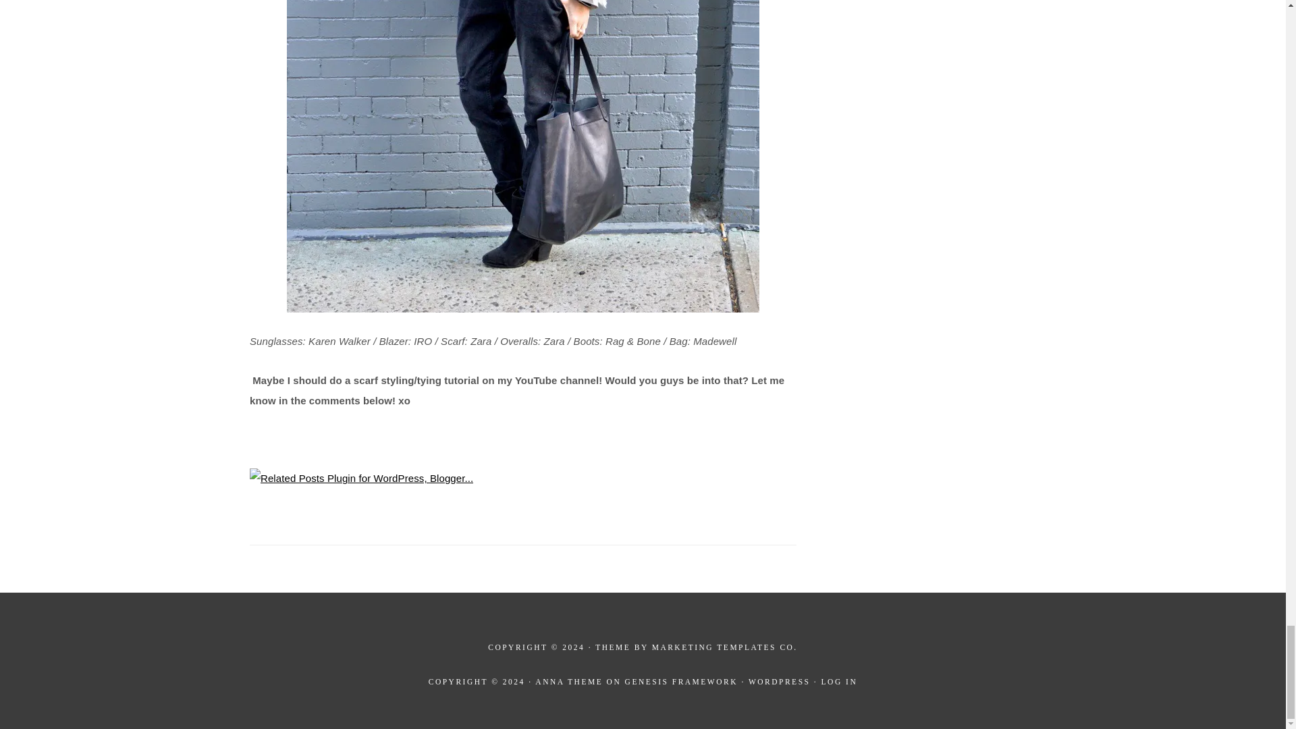 Image resolution: width=1296 pixels, height=729 pixels. Describe the element at coordinates (568, 682) in the screenshot. I see `ANNA THEME` at that location.